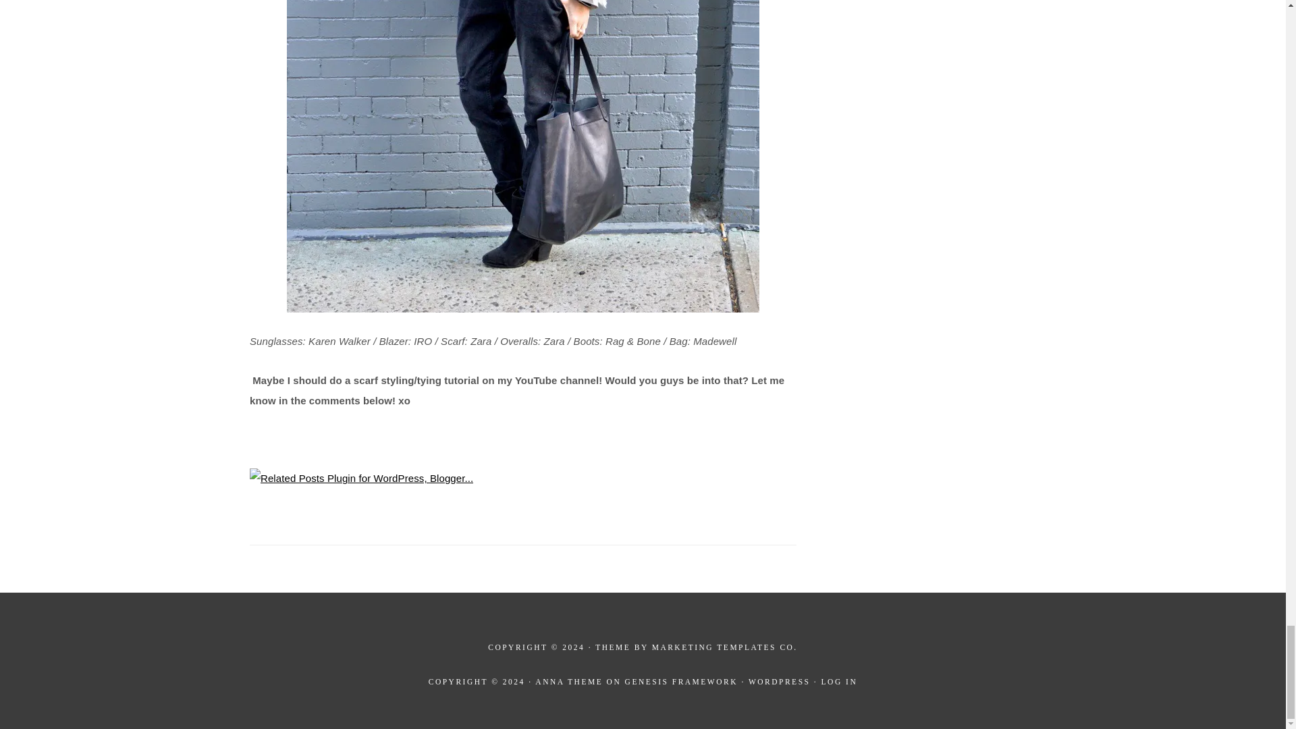 Image resolution: width=1296 pixels, height=729 pixels. Describe the element at coordinates (568, 682) in the screenshot. I see `ANNA THEME` at that location.